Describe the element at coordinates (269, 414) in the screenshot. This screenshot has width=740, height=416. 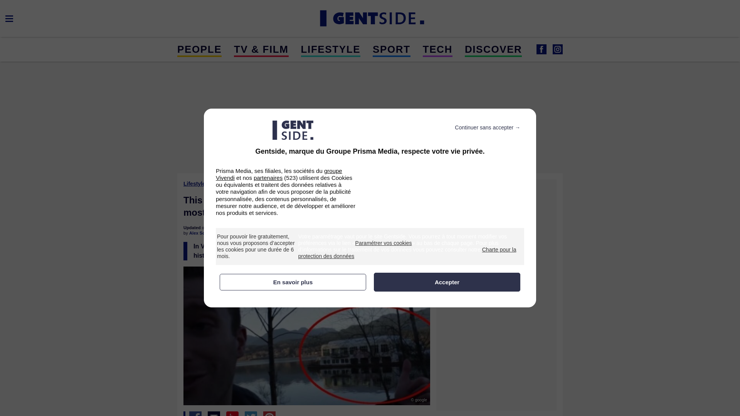
I see `Pin it` at that location.